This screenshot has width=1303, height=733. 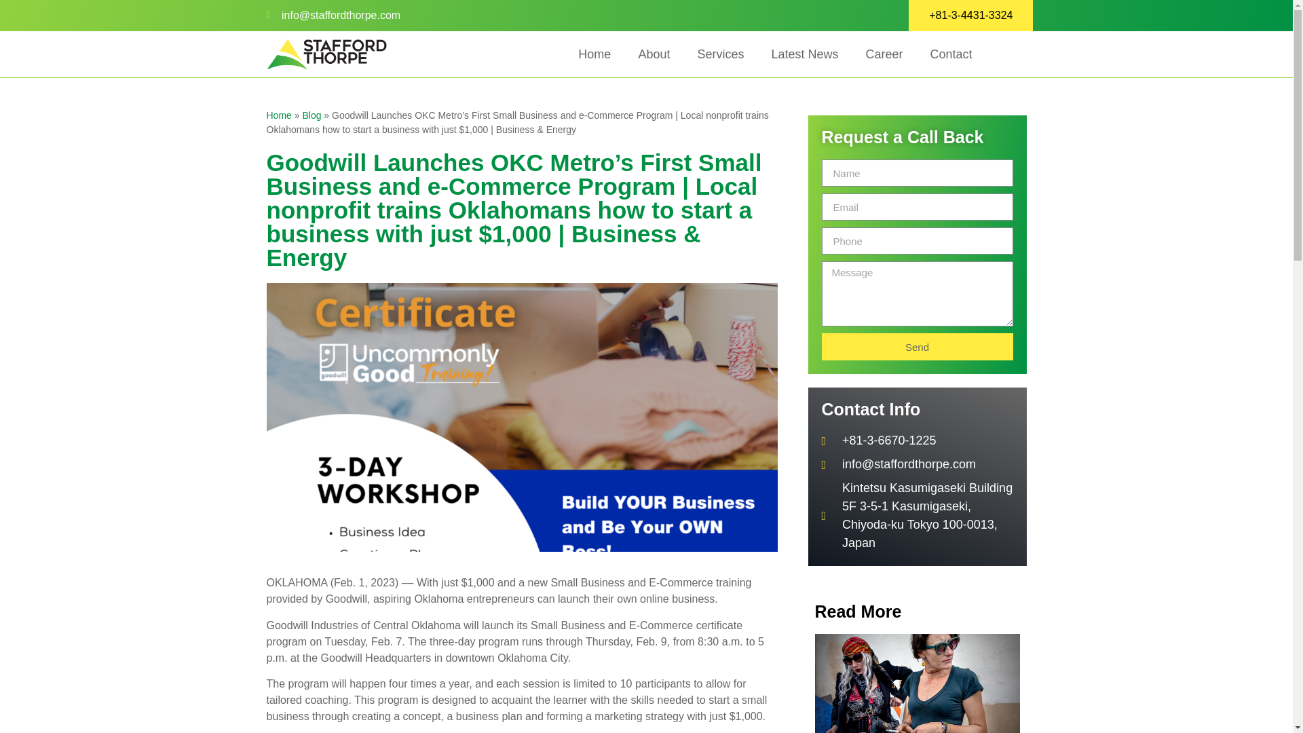 I want to click on Contact, so click(x=951, y=54).